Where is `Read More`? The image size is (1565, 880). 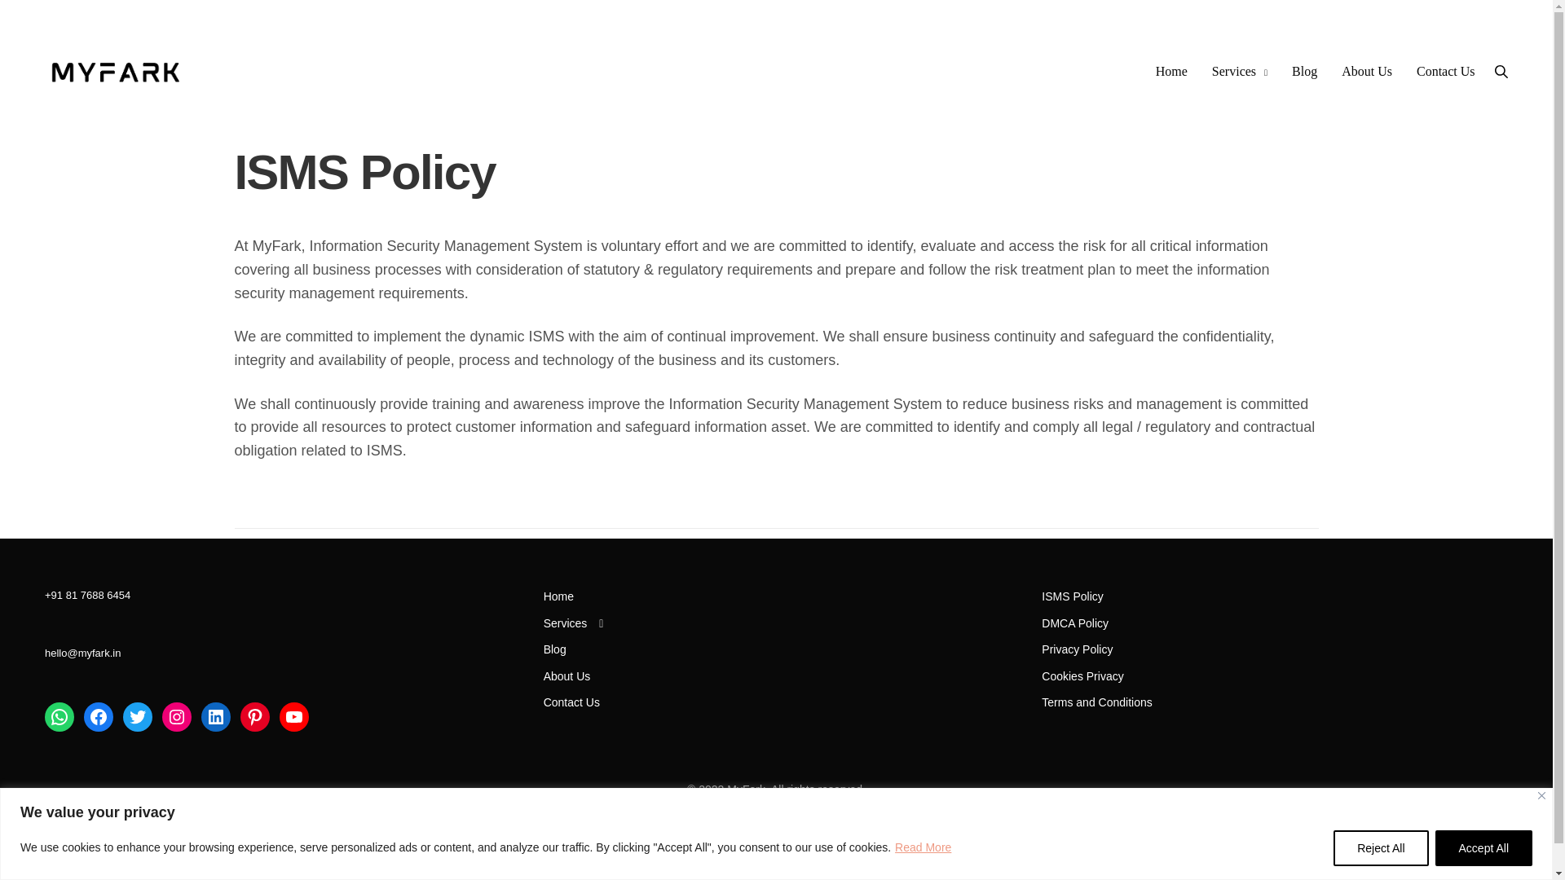 Read More is located at coordinates (923, 847).